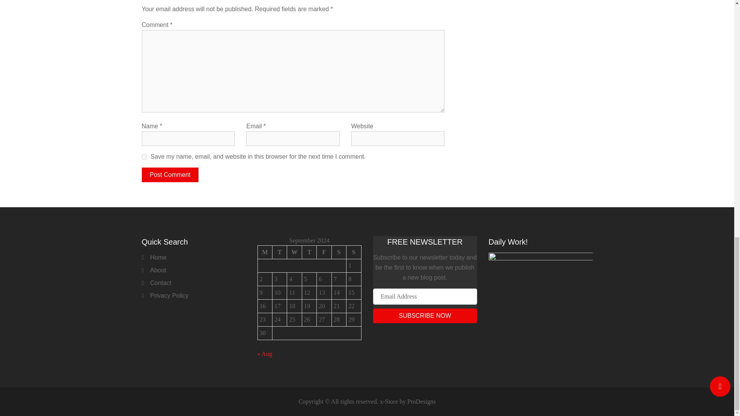 The height and width of the screenshot is (416, 740). Describe the element at coordinates (422, 401) in the screenshot. I see `ProDesigns` at that location.